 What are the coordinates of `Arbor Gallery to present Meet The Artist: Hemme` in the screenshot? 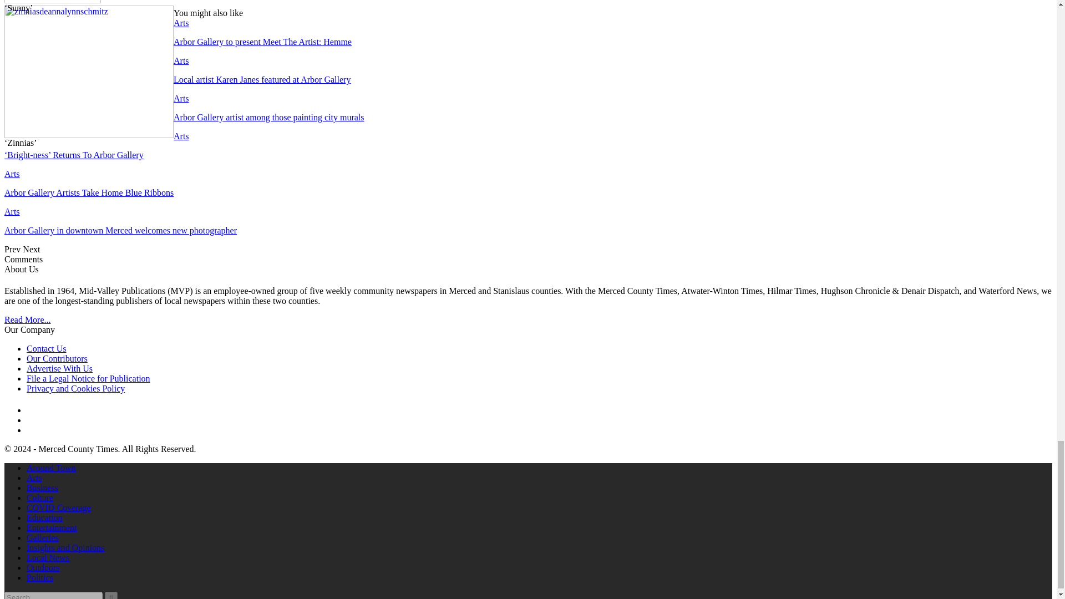 It's located at (262, 42).